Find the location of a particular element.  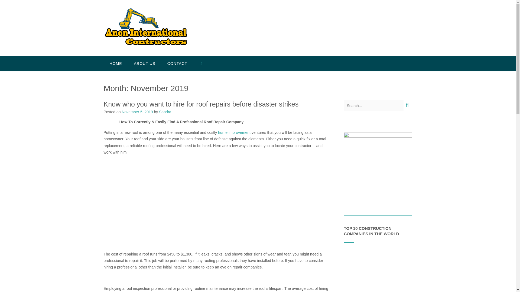

Sandra is located at coordinates (165, 112).